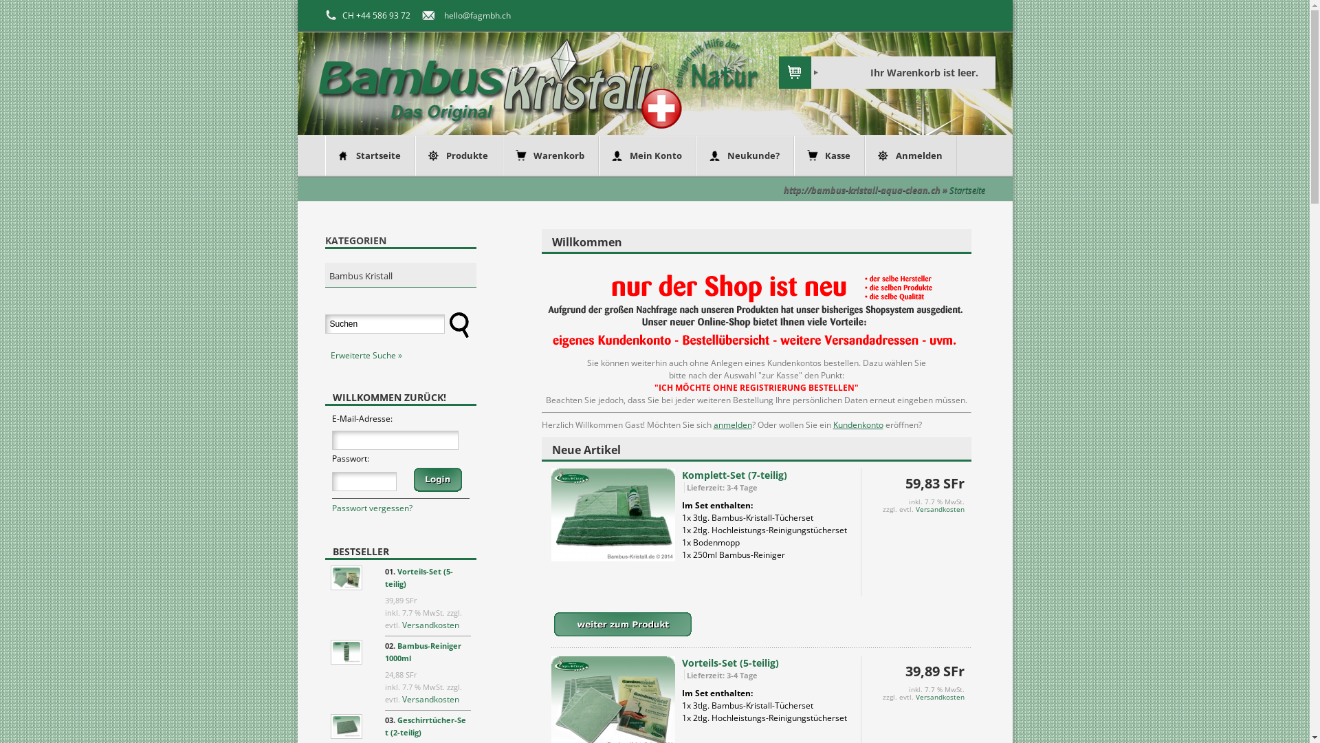 The height and width of the screenshot is (743, 1320). What do you see at coordinates (734, 475) in the screenshot?
I see `Komplett-Set (7-teilig)` at bounding box center [734, 475].